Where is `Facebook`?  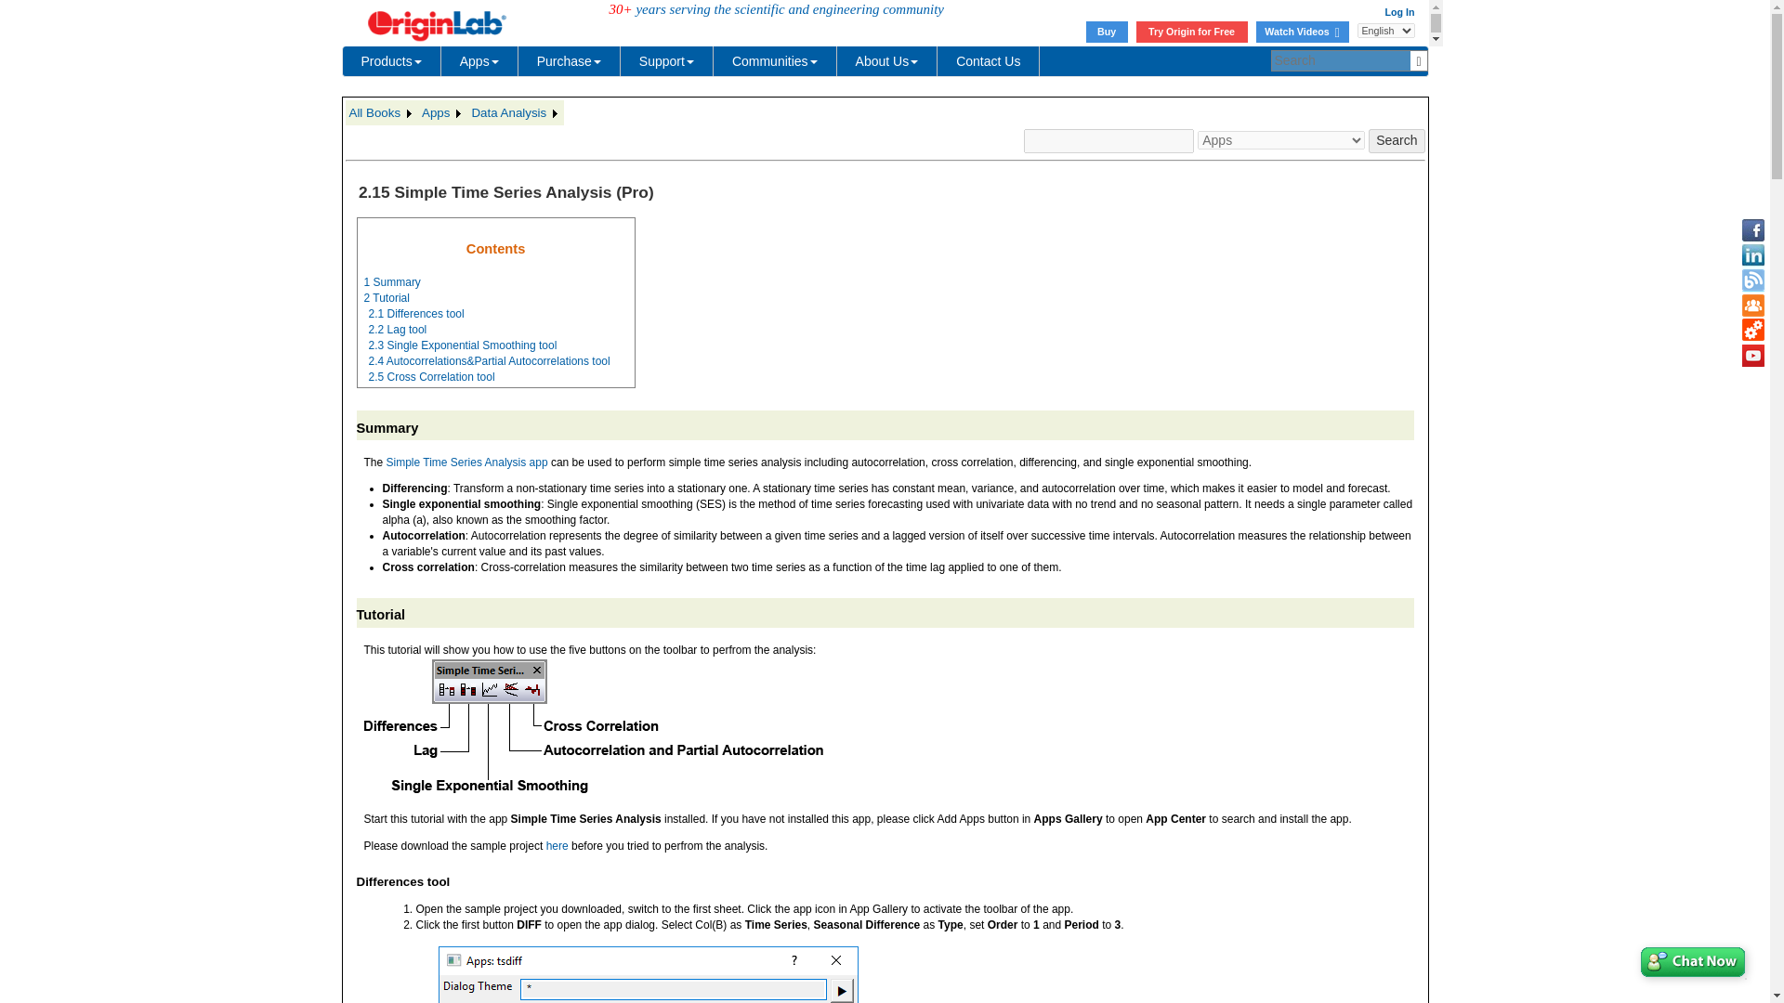 Facebook is located at coordinates (1752, 230).